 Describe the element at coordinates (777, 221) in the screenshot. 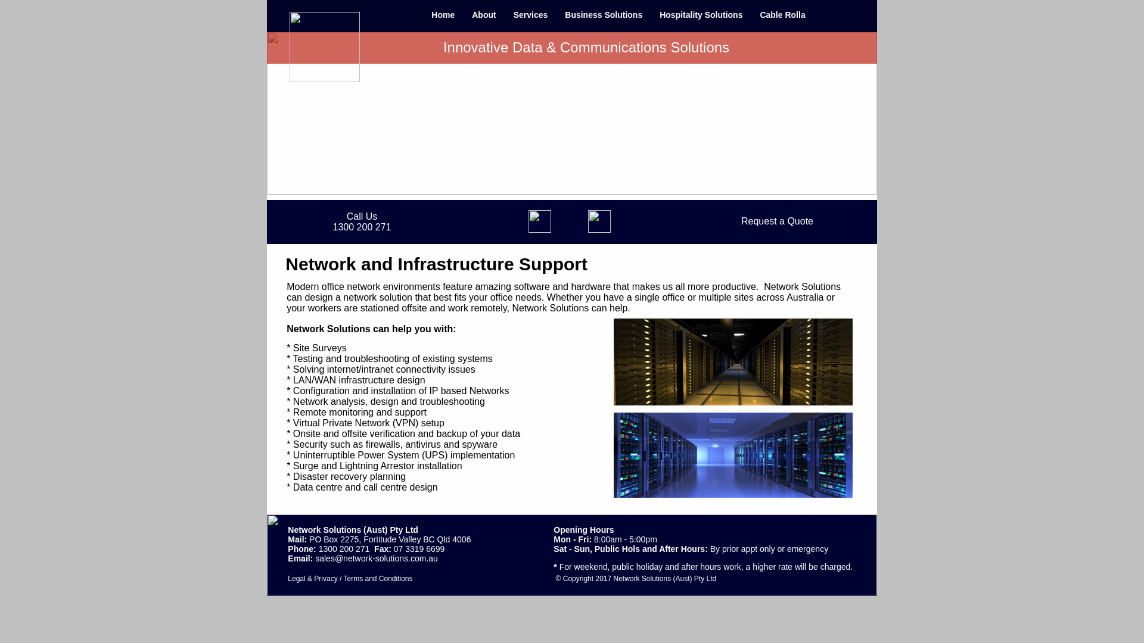

I see `Request a Quote` at that location.